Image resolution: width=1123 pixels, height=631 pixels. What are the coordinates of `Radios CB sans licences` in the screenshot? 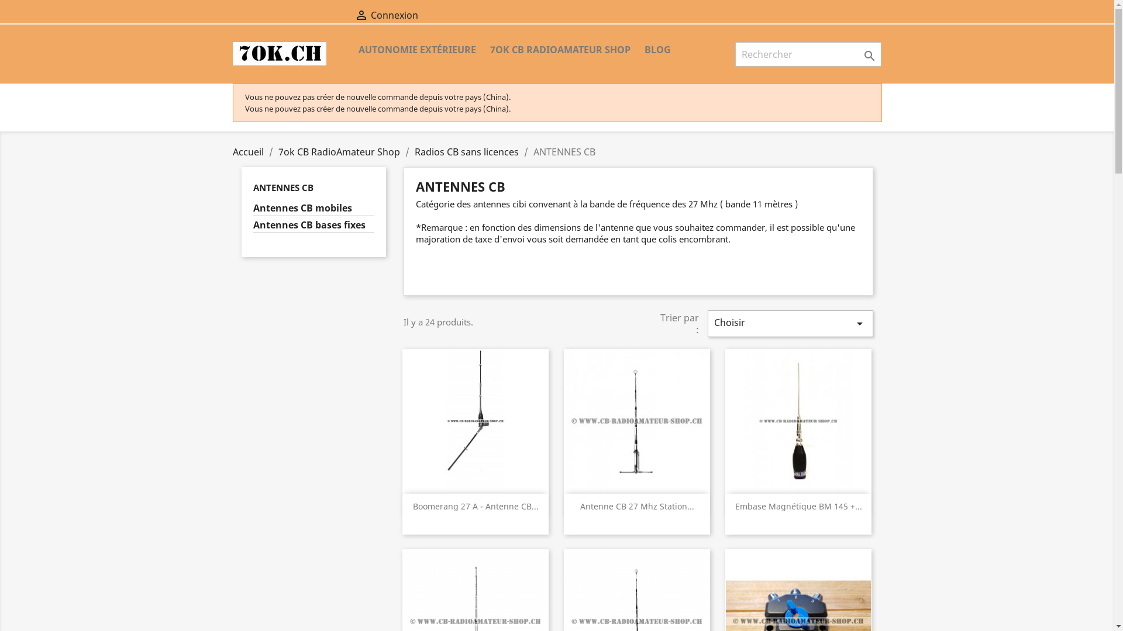 It's located at (466, 152).